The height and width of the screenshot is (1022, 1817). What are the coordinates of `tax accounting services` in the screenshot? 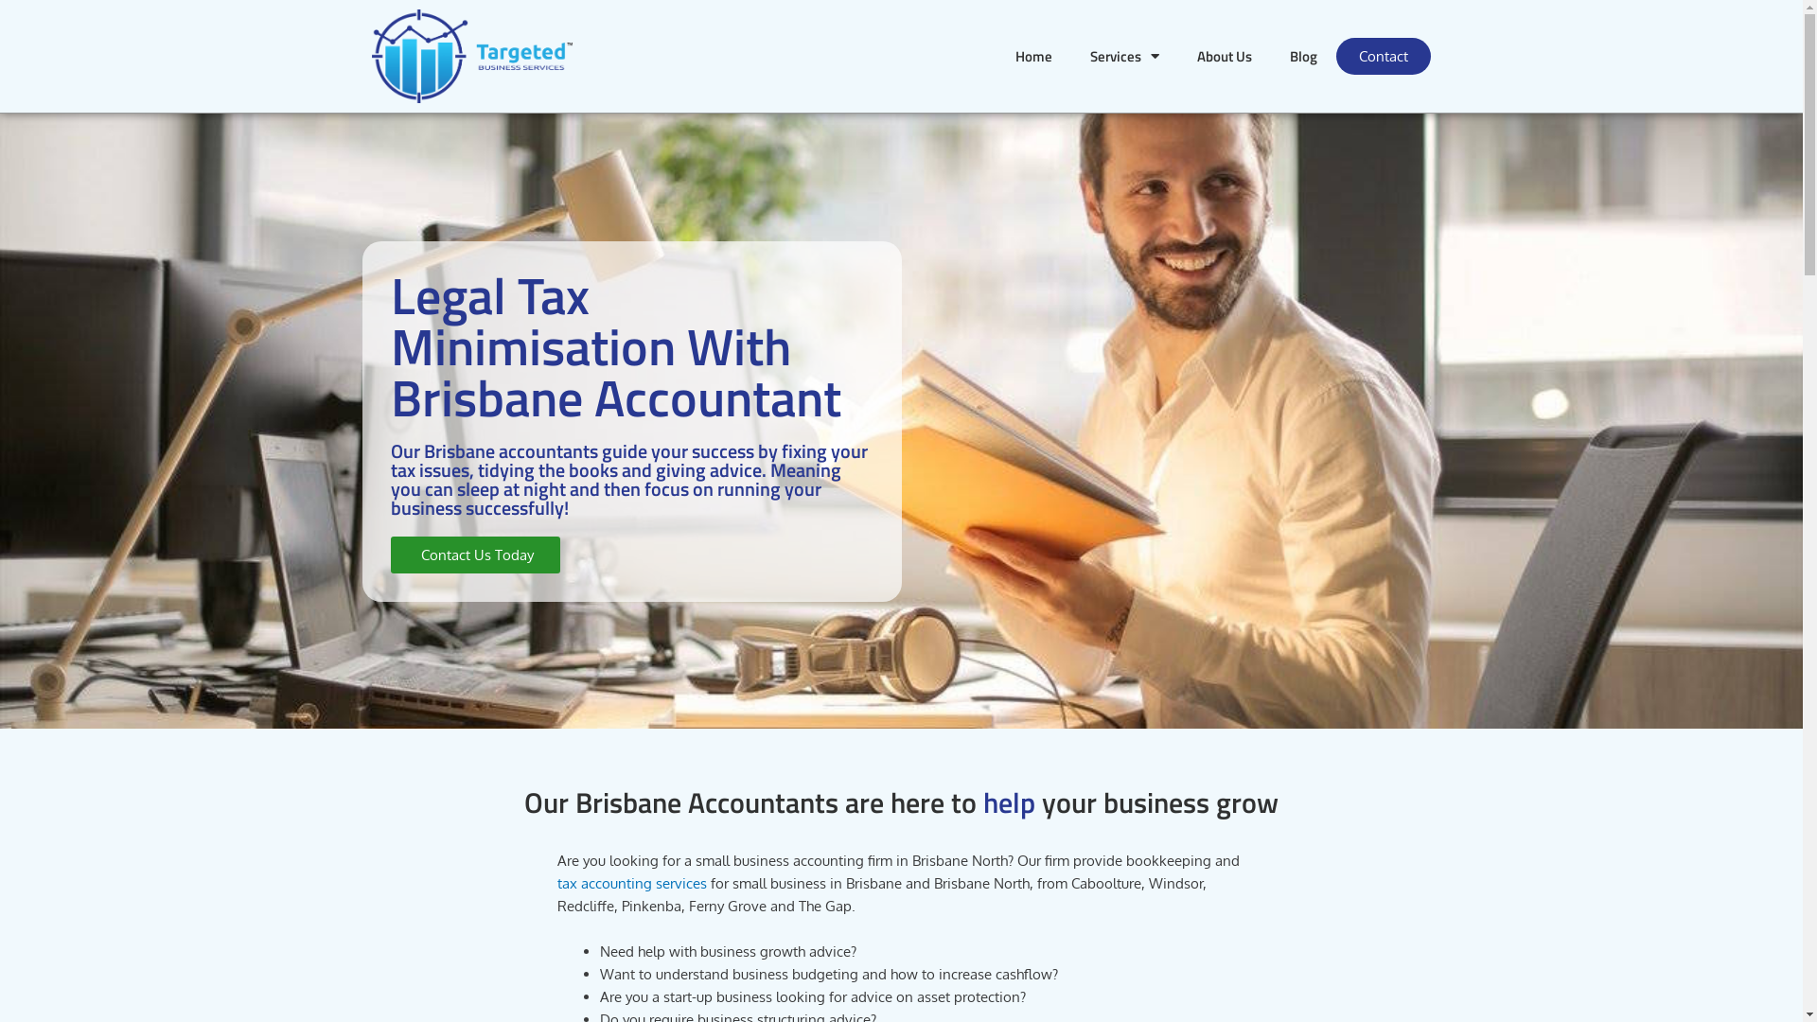 It's located at (632, 884).